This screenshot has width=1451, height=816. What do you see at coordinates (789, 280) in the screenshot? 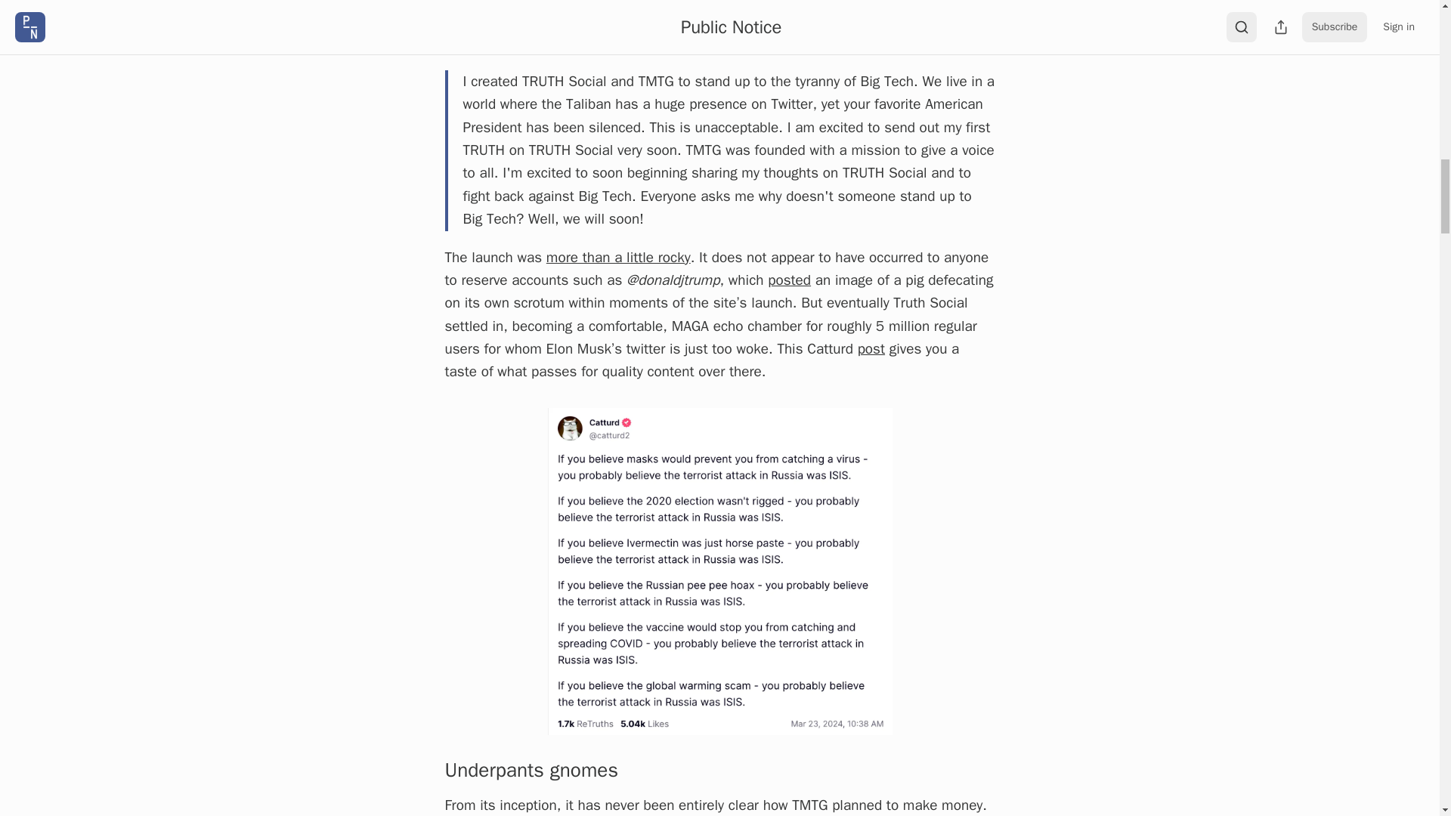
I see `posted` at bounding box center [789, 280].